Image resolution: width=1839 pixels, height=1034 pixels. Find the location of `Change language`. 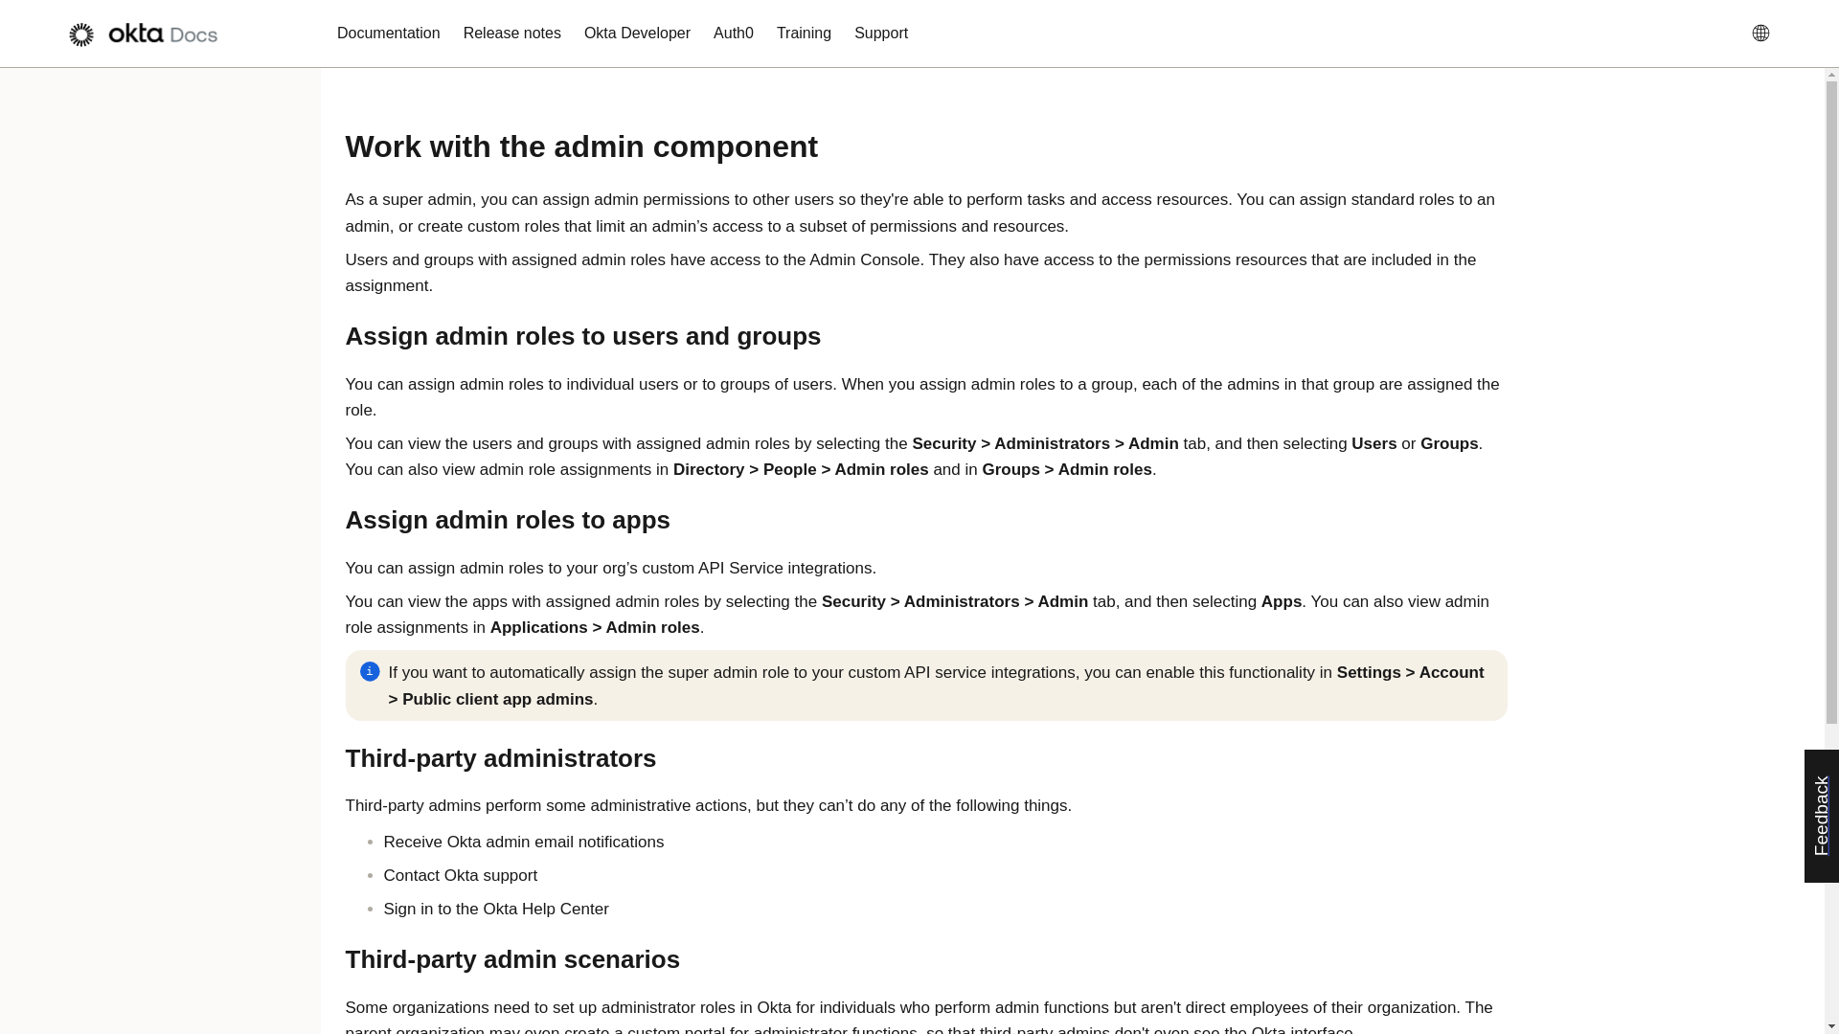

Change language is located at coordinates (1767, 33).